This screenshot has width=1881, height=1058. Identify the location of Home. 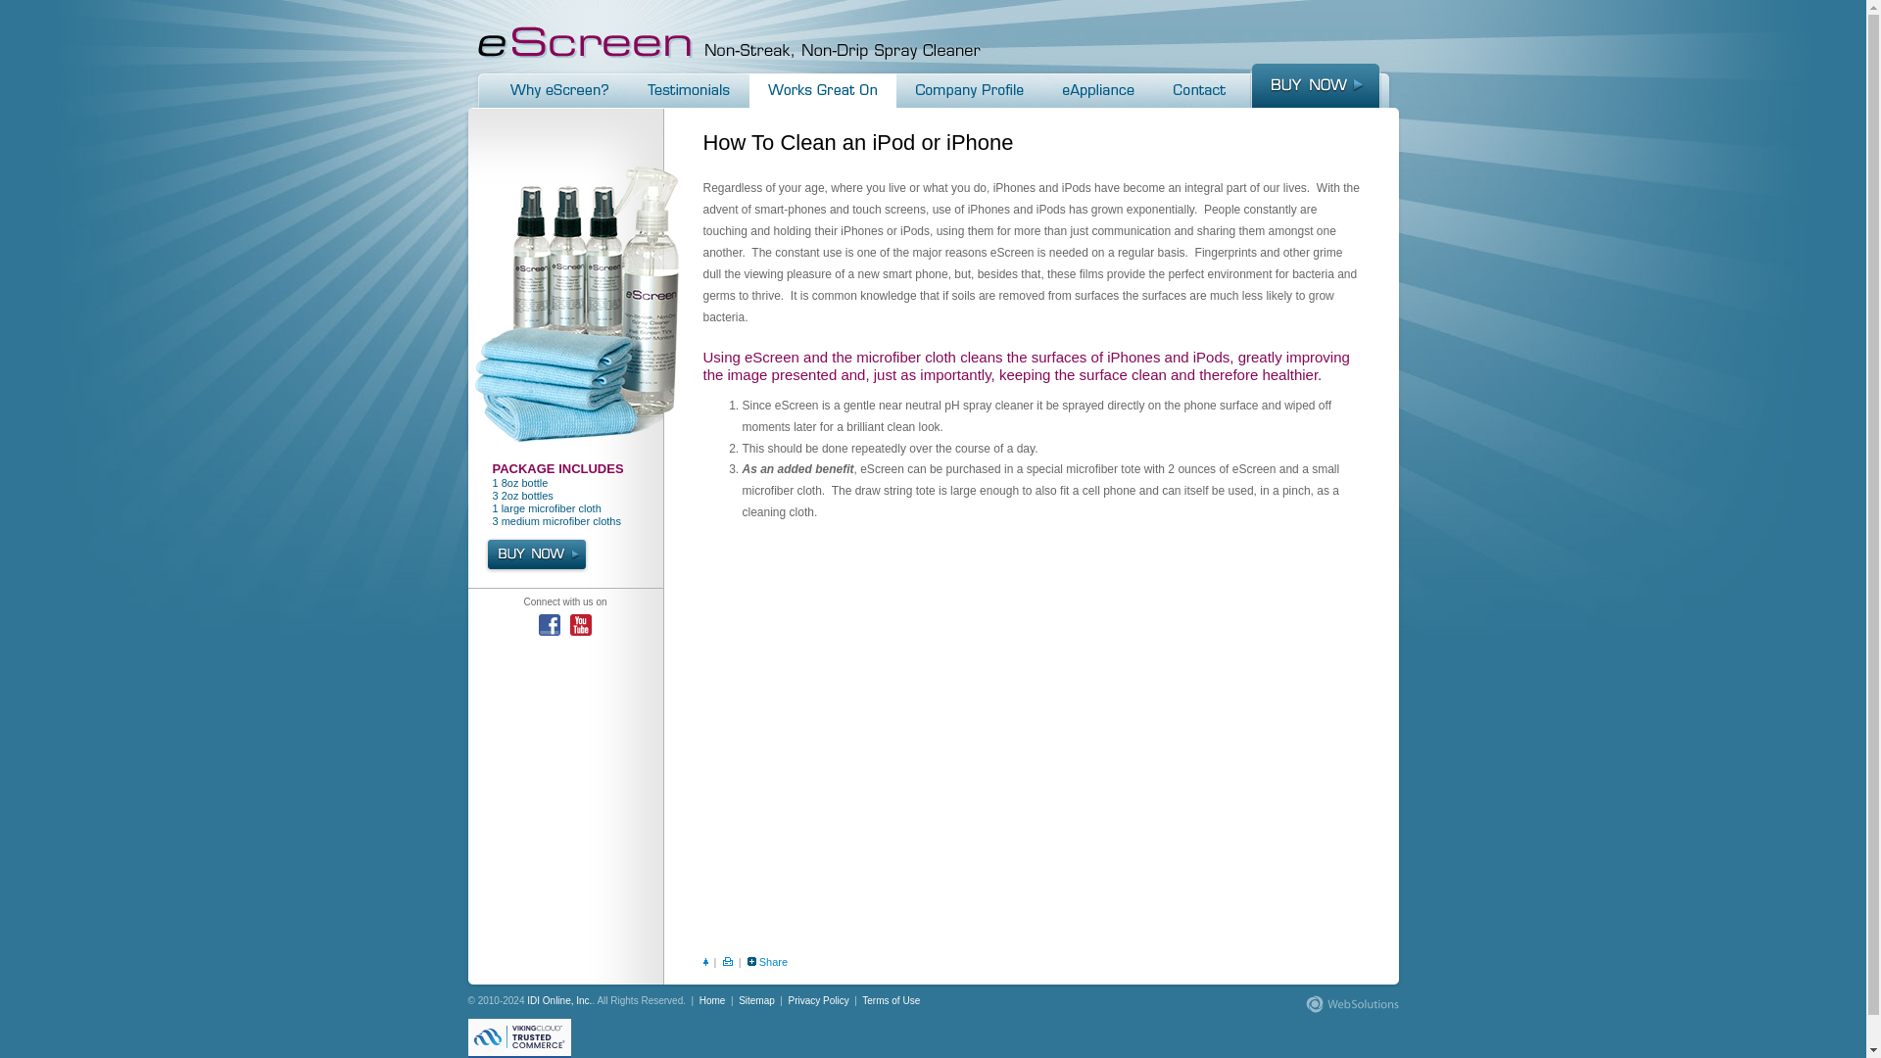
(713, 1001).